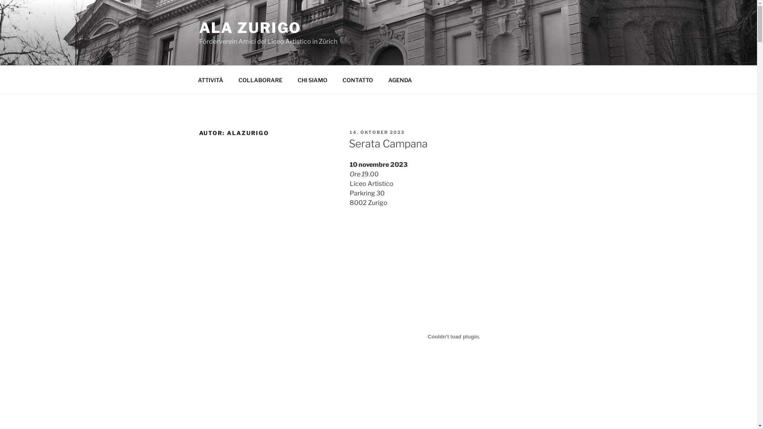 This screenshot has height=429, width=763. What do you see at coordinates (250, 28) in the screenshot?
I see `ALA ZURIGO` at bounding box center [250, 28].